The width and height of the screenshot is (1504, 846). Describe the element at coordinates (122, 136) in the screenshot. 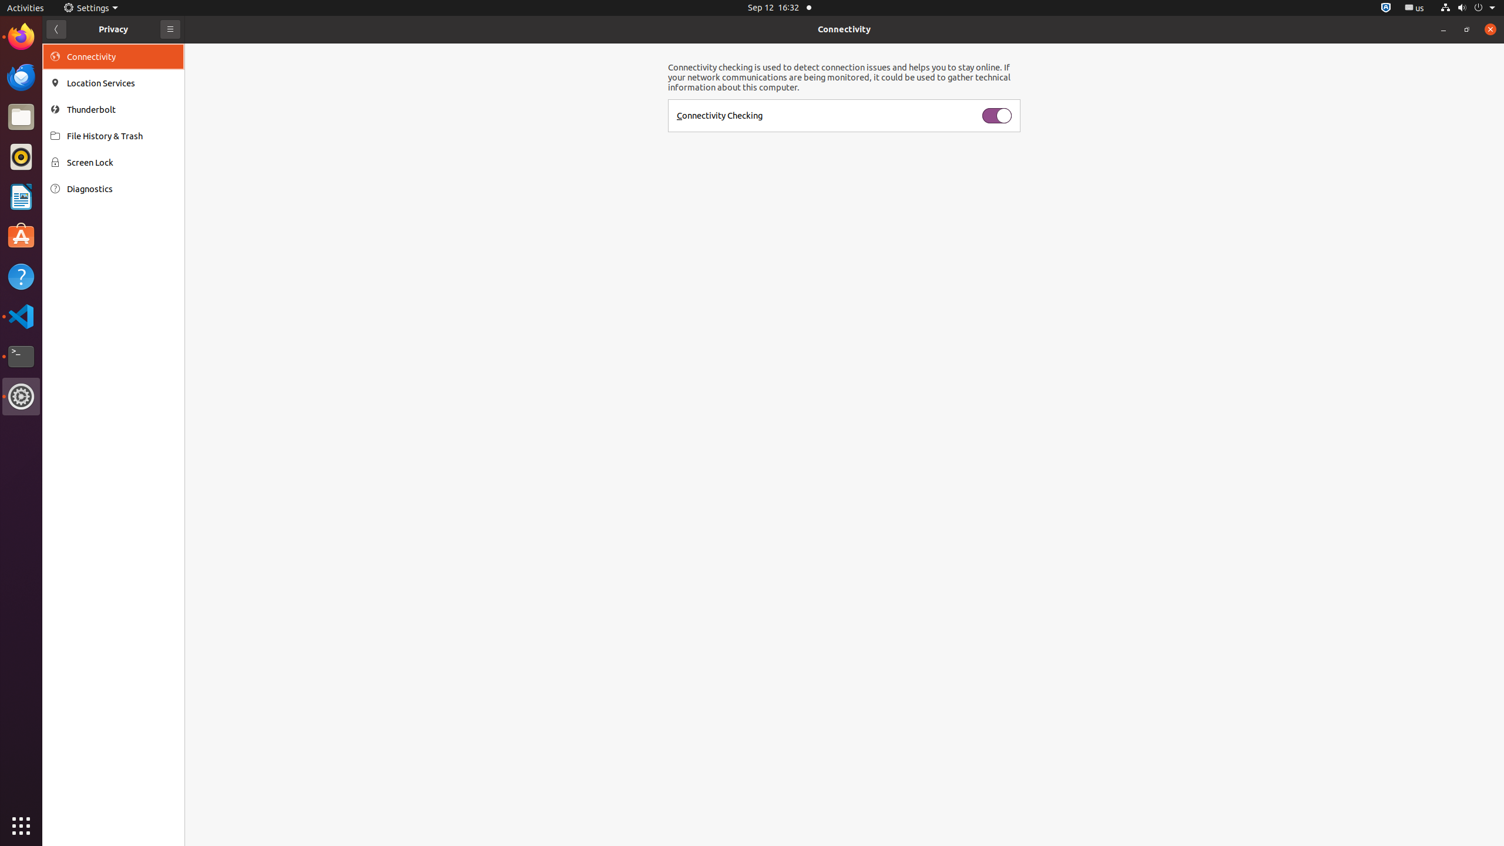

I see `File History & Trash` at that location.